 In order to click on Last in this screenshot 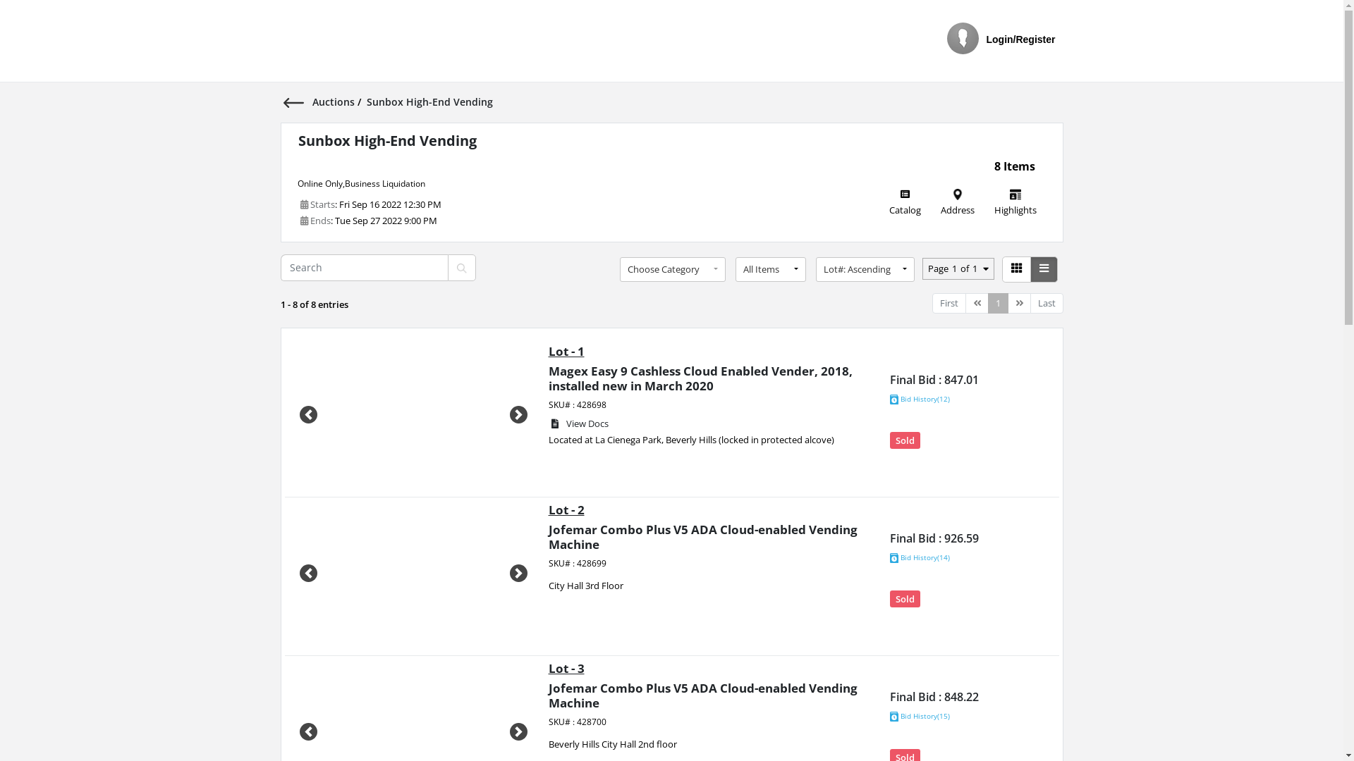, I will do `click(1047, 303)`.